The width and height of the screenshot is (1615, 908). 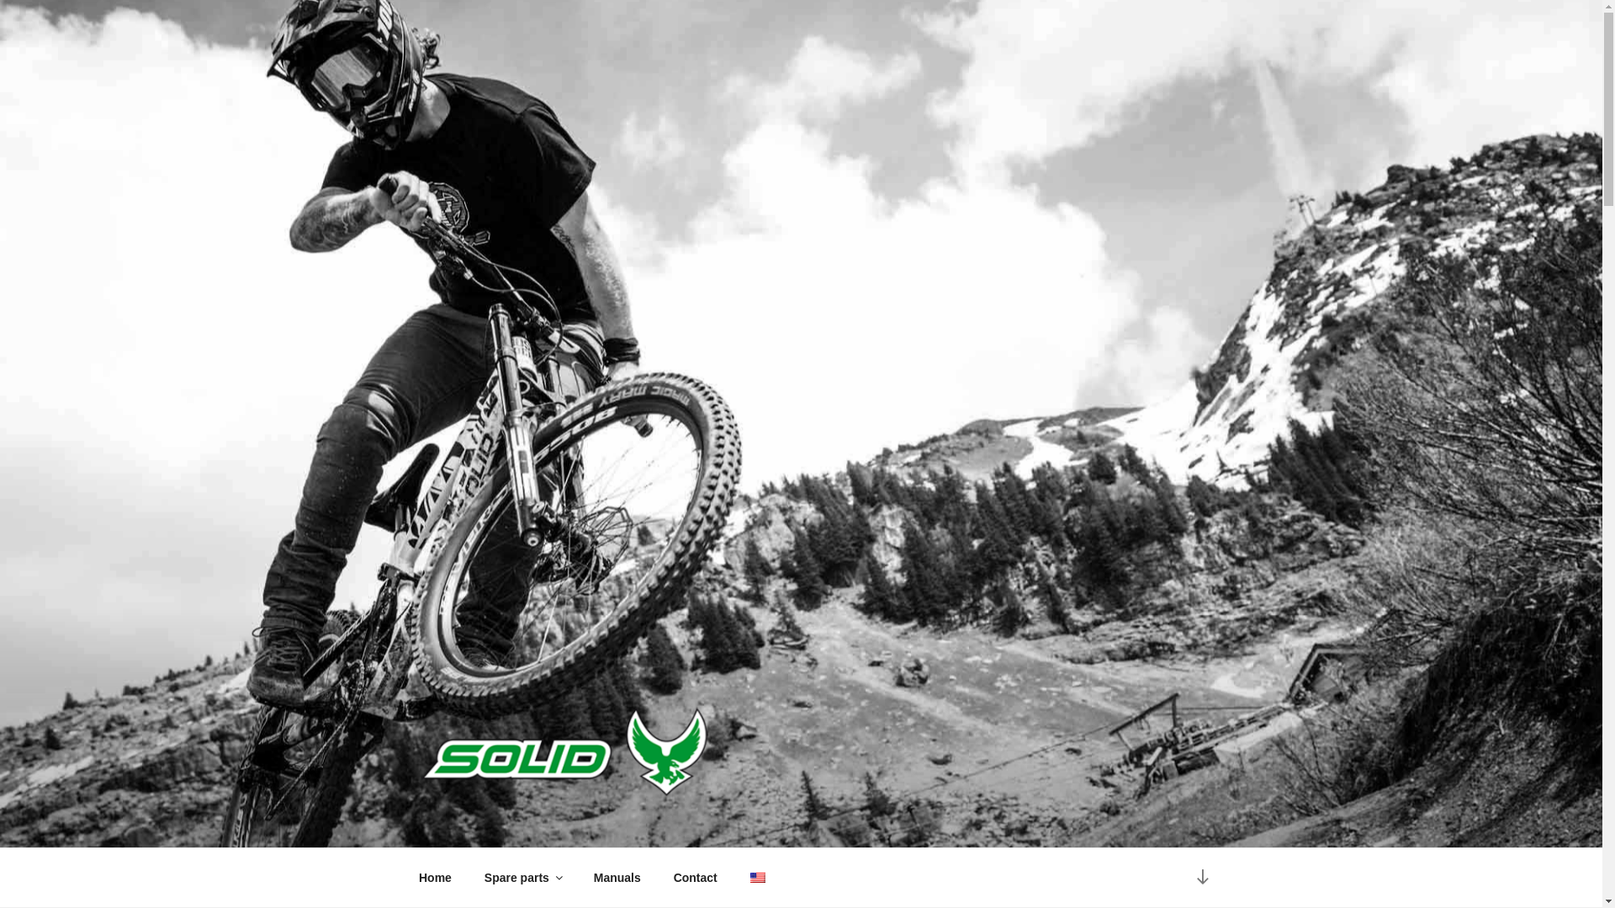 I want to click on Spare parts, so click(x=522, y=878).